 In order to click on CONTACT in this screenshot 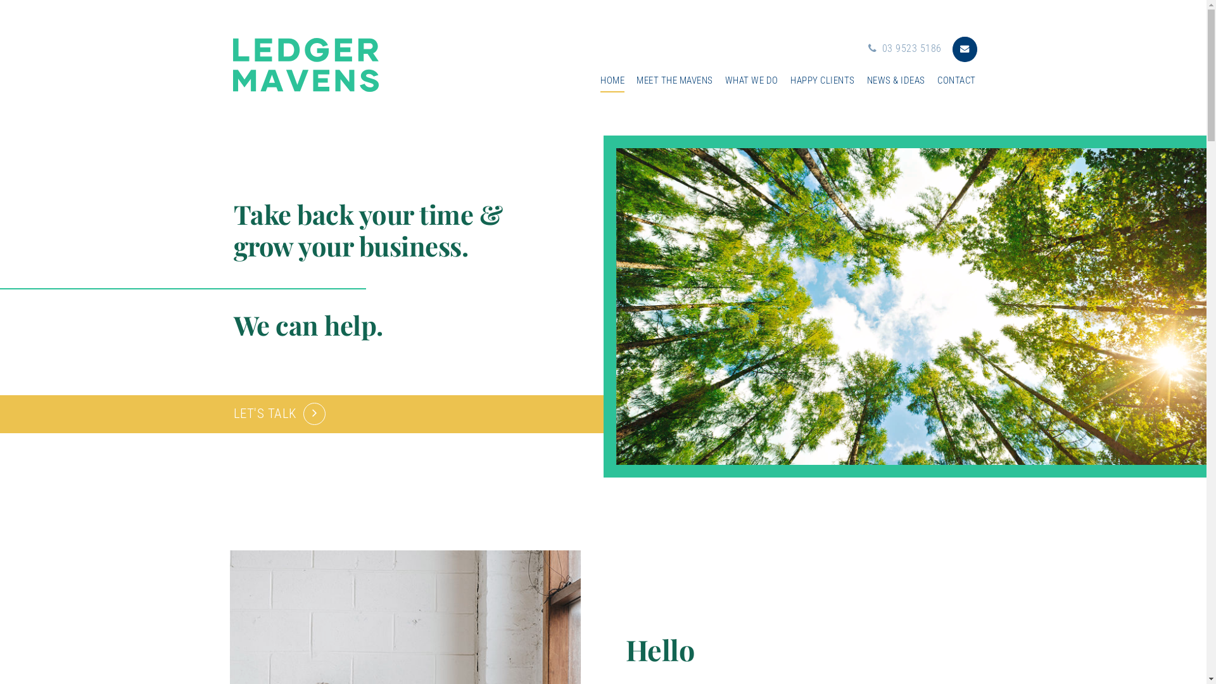, I will do `click(956, 82)`.